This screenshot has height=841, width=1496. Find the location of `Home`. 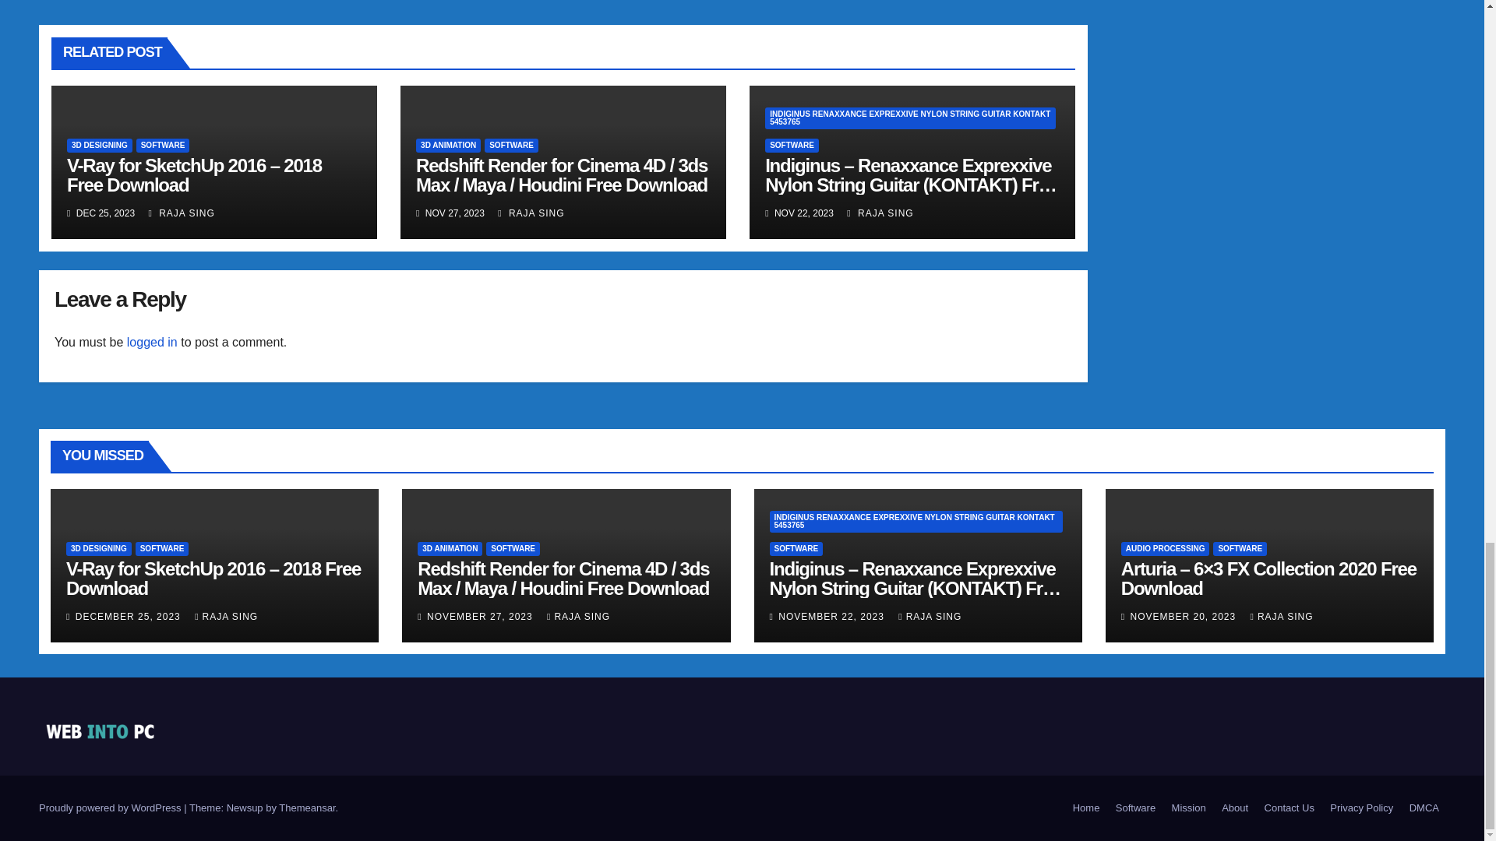

Home is located at coordinates (1086, 808).